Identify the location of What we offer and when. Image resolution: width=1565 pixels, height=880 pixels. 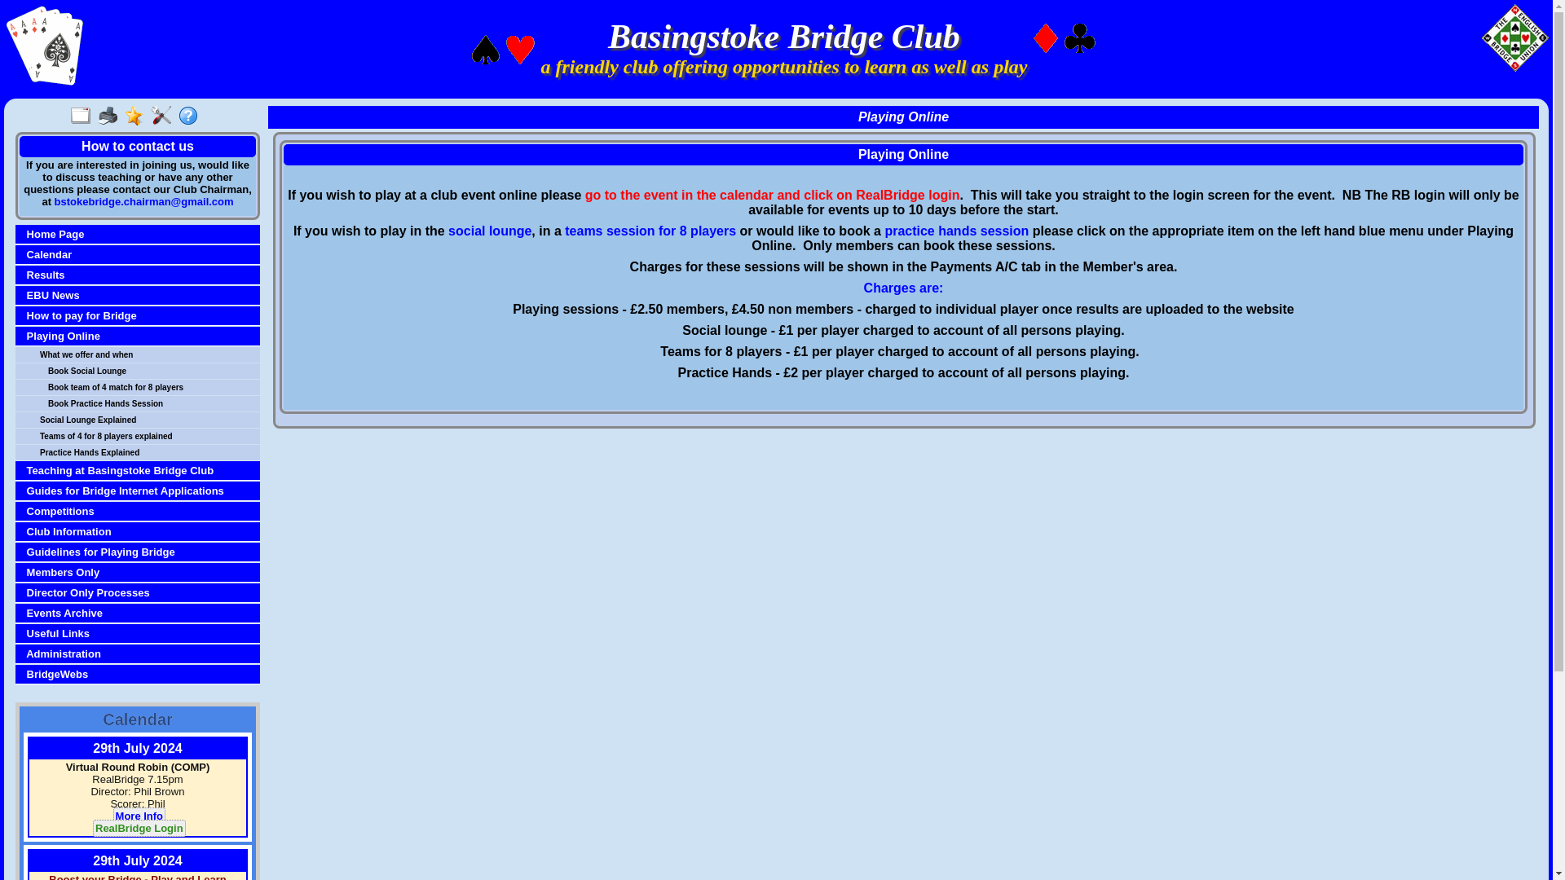
(148, 354).